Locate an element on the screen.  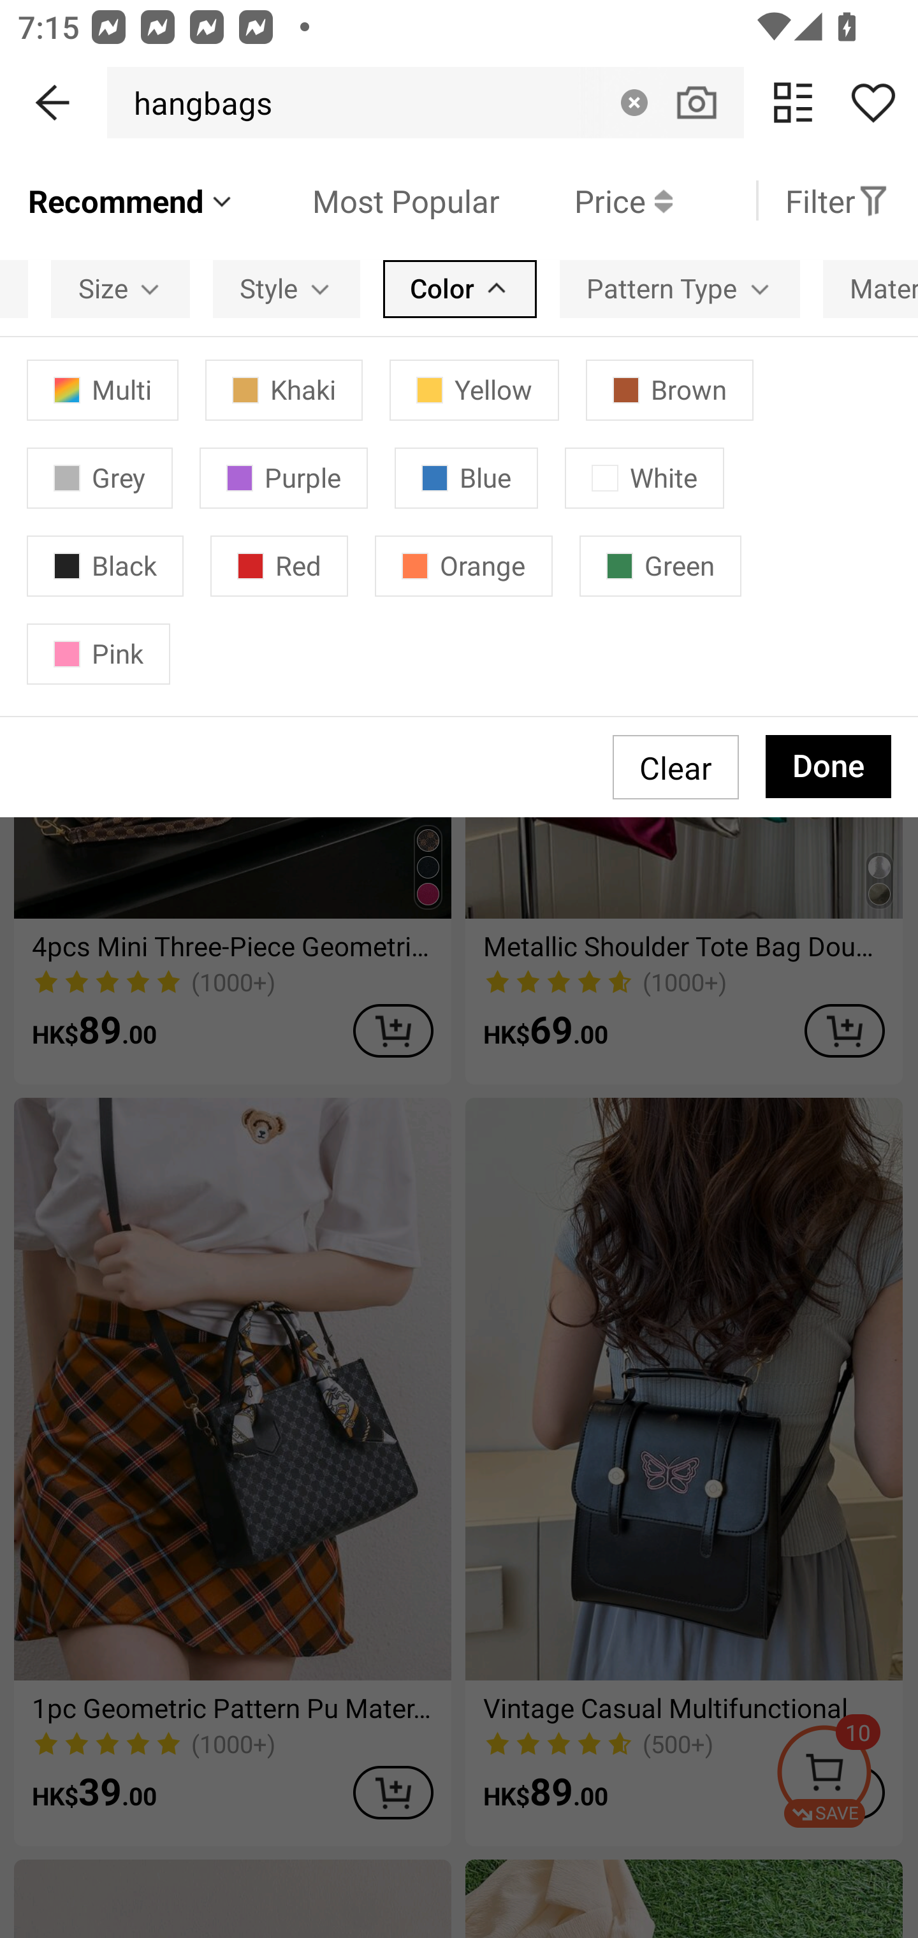
Price is located at coordinates (586, 200).